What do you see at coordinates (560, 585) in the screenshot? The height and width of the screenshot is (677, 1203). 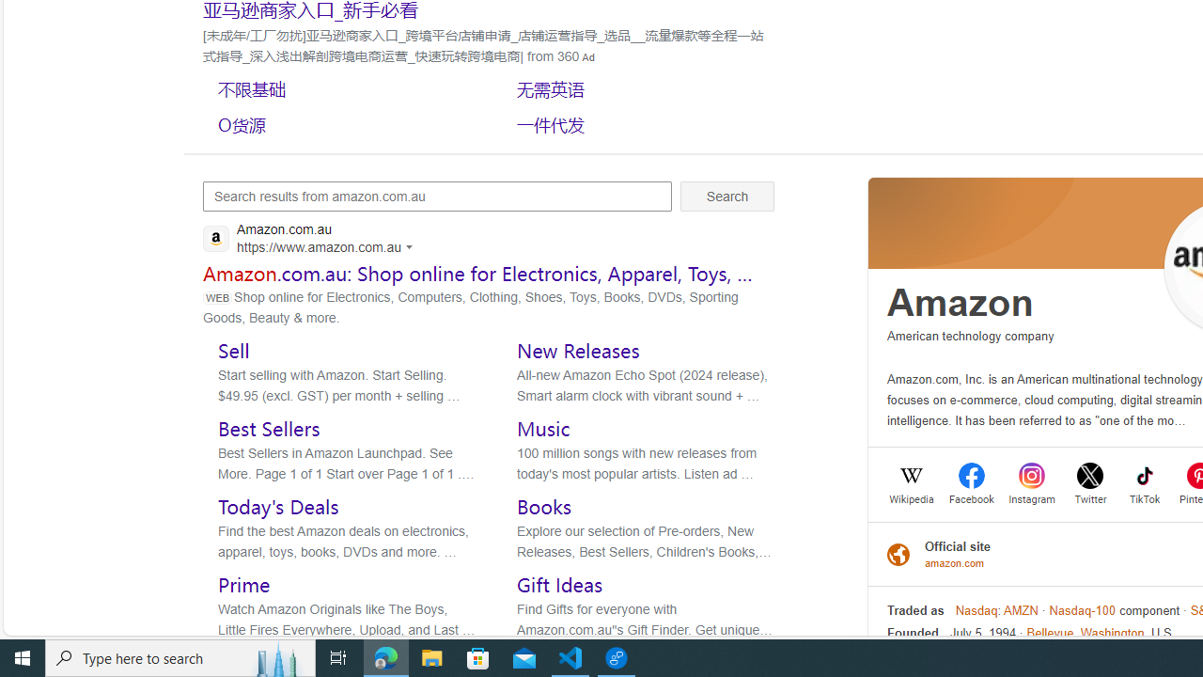 I see `Gift Ideas` at bounding box center [560, 585].